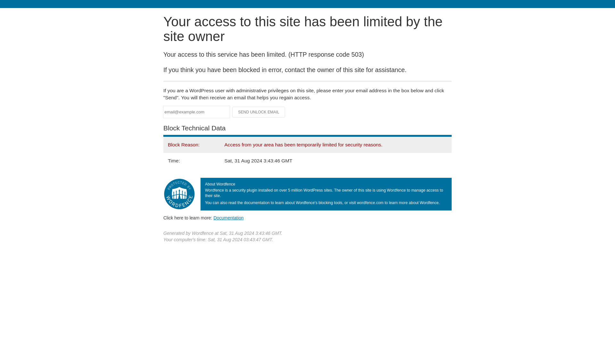 Image resolution: width=615 pixels, height=346 pixels. Describe the element at coordinates (259, 112) in the screenshot. I see `Send Unlock Email` at that location.